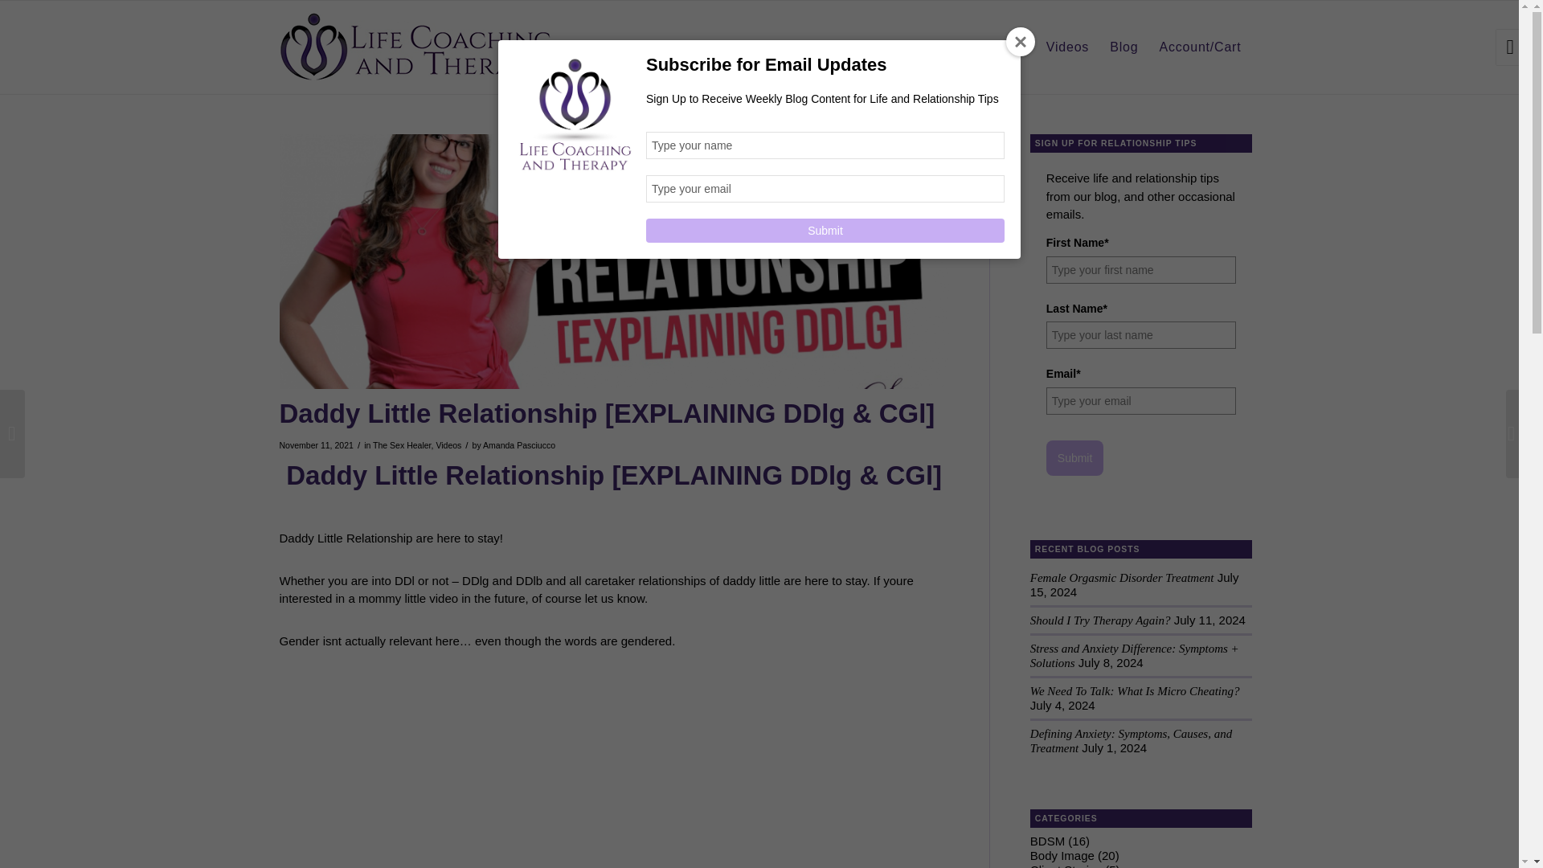 The image size is (1543, 868). Describe the element at coordinates (505, 764) in the screenshot. I see `YouTube video player` at that location.